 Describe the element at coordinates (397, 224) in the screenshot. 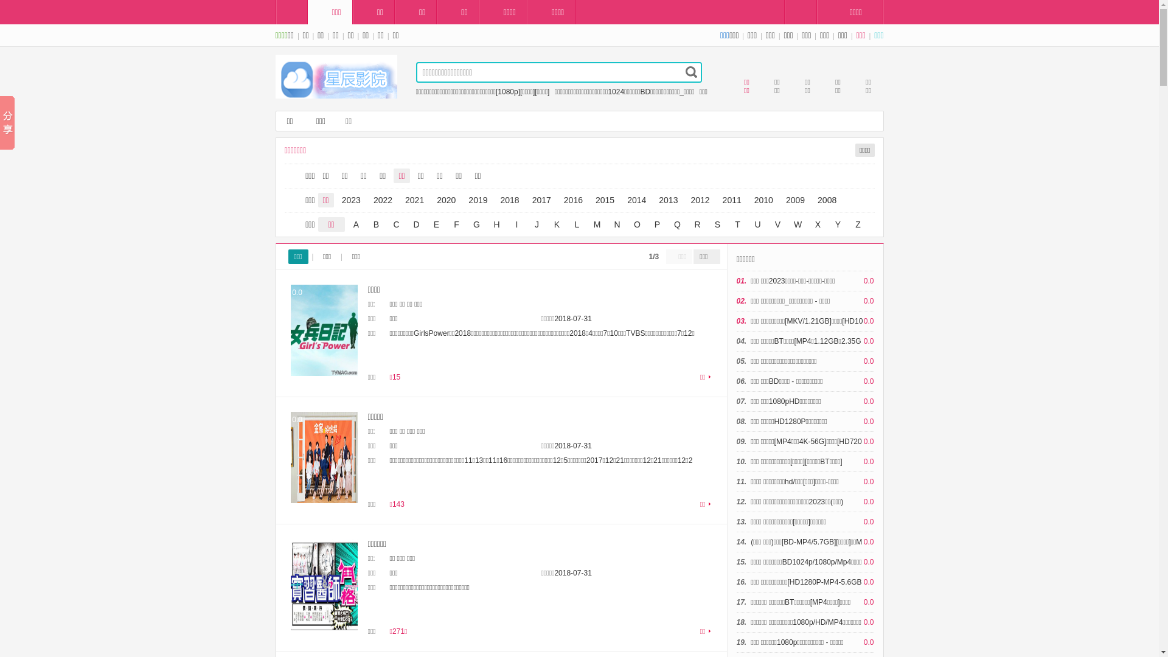

I see `C` at that location.